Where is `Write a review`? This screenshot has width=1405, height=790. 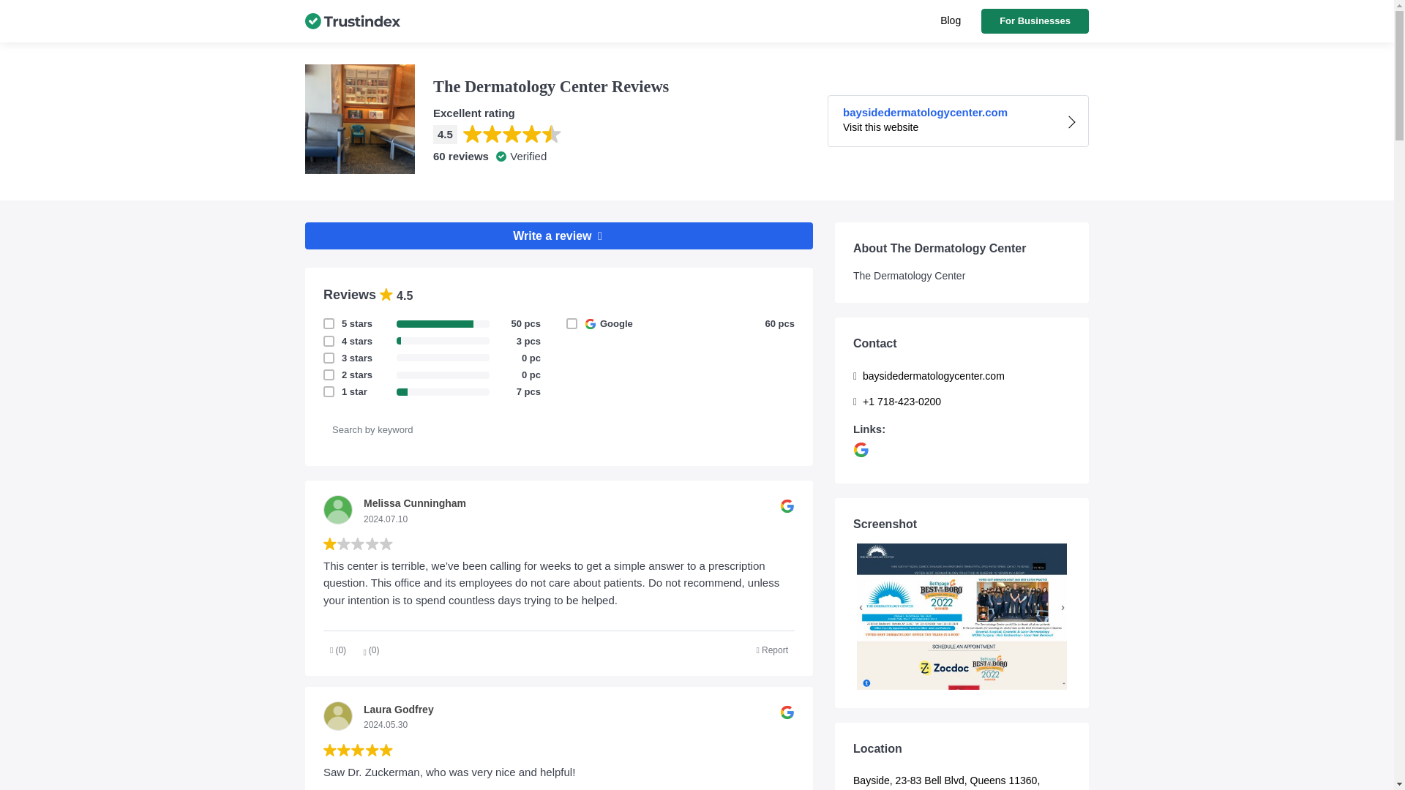 Write a review is located at coordinates (559, 236).